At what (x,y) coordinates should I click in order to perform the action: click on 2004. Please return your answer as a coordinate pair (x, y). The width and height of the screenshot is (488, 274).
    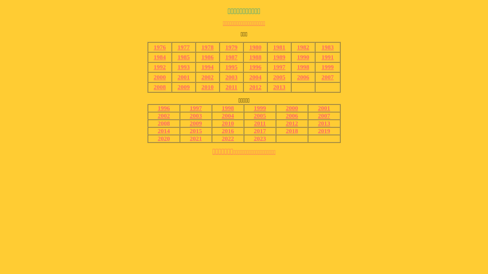
    Looking at the image, I should click on (228, 116).